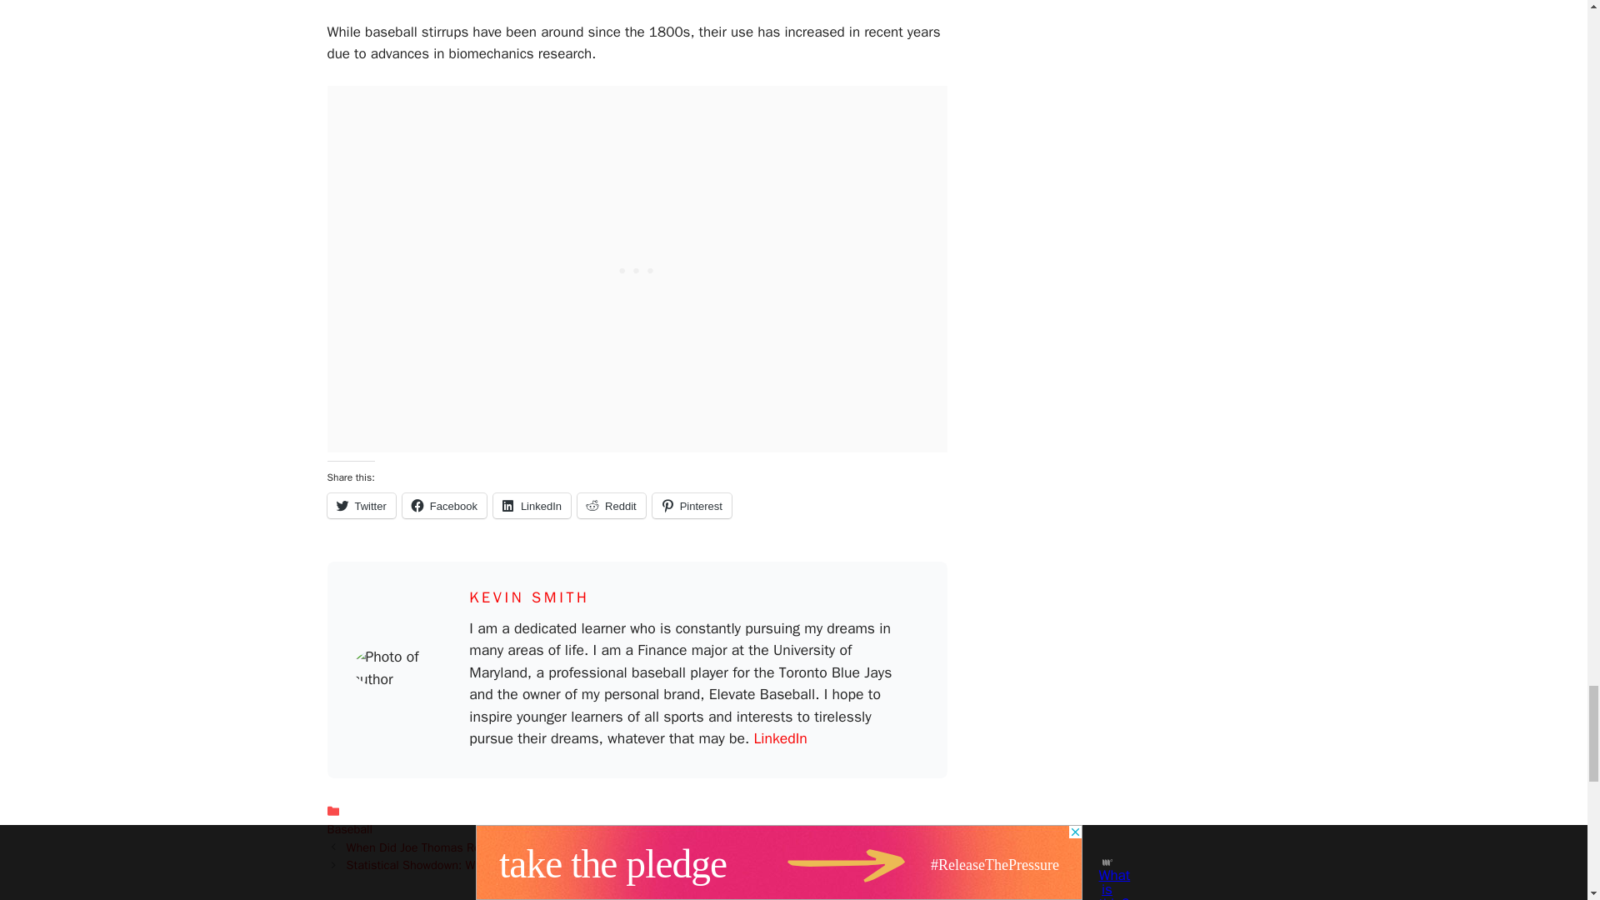 The width and height of the screenshot is (1600, 900). I want to click on LinkedIn, so click(532, 505).